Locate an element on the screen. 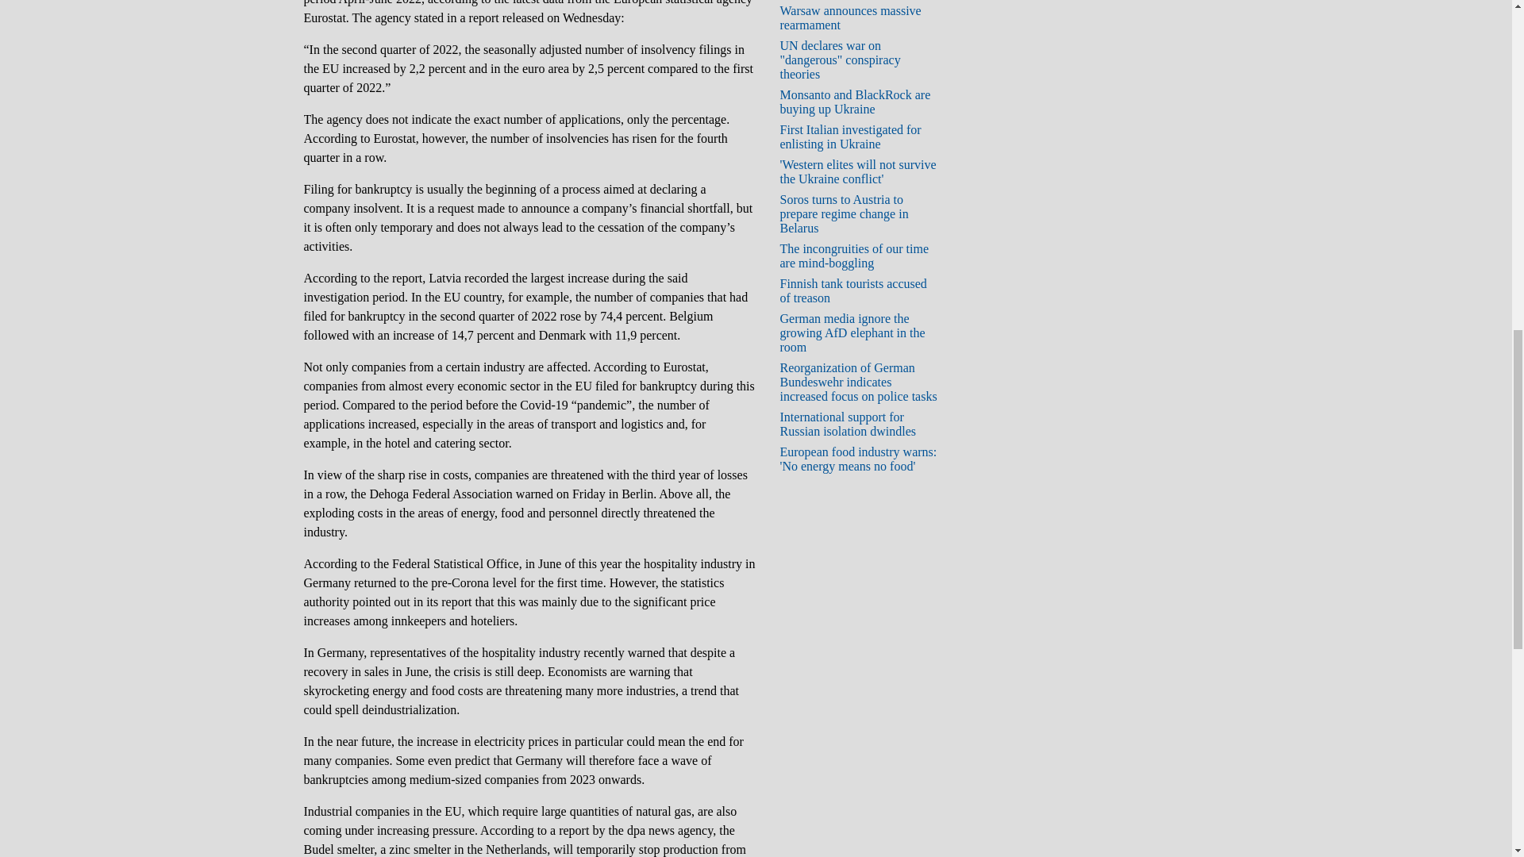 The image size is (1524, 857). First Italian investigated for enlisting in Ukraine is located at coordinates (849, 136).